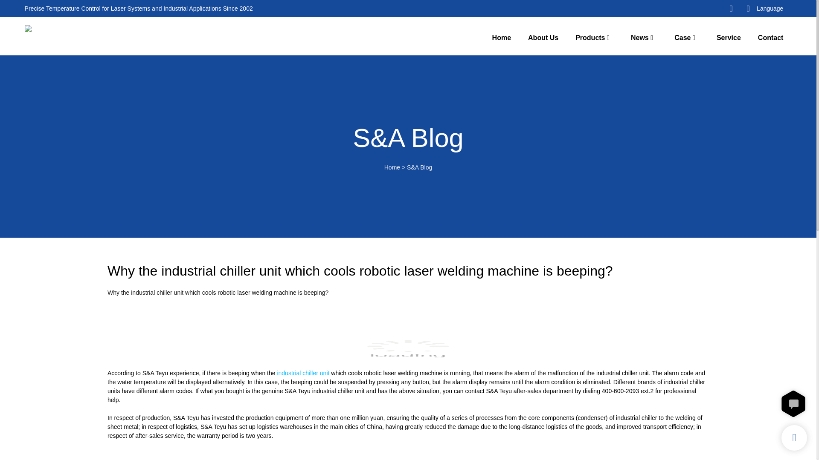 Image resolution: width=819 pixels, height=460 pixels. Describe the element at coordinates (682, 37) in the screenshot. I see `Case` at that location.